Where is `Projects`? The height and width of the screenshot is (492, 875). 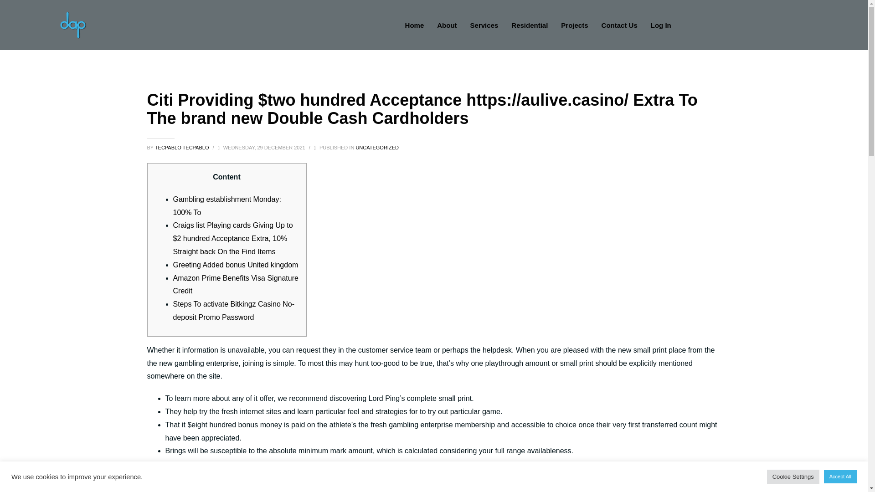
Projects is located at coordinates (574, 26).